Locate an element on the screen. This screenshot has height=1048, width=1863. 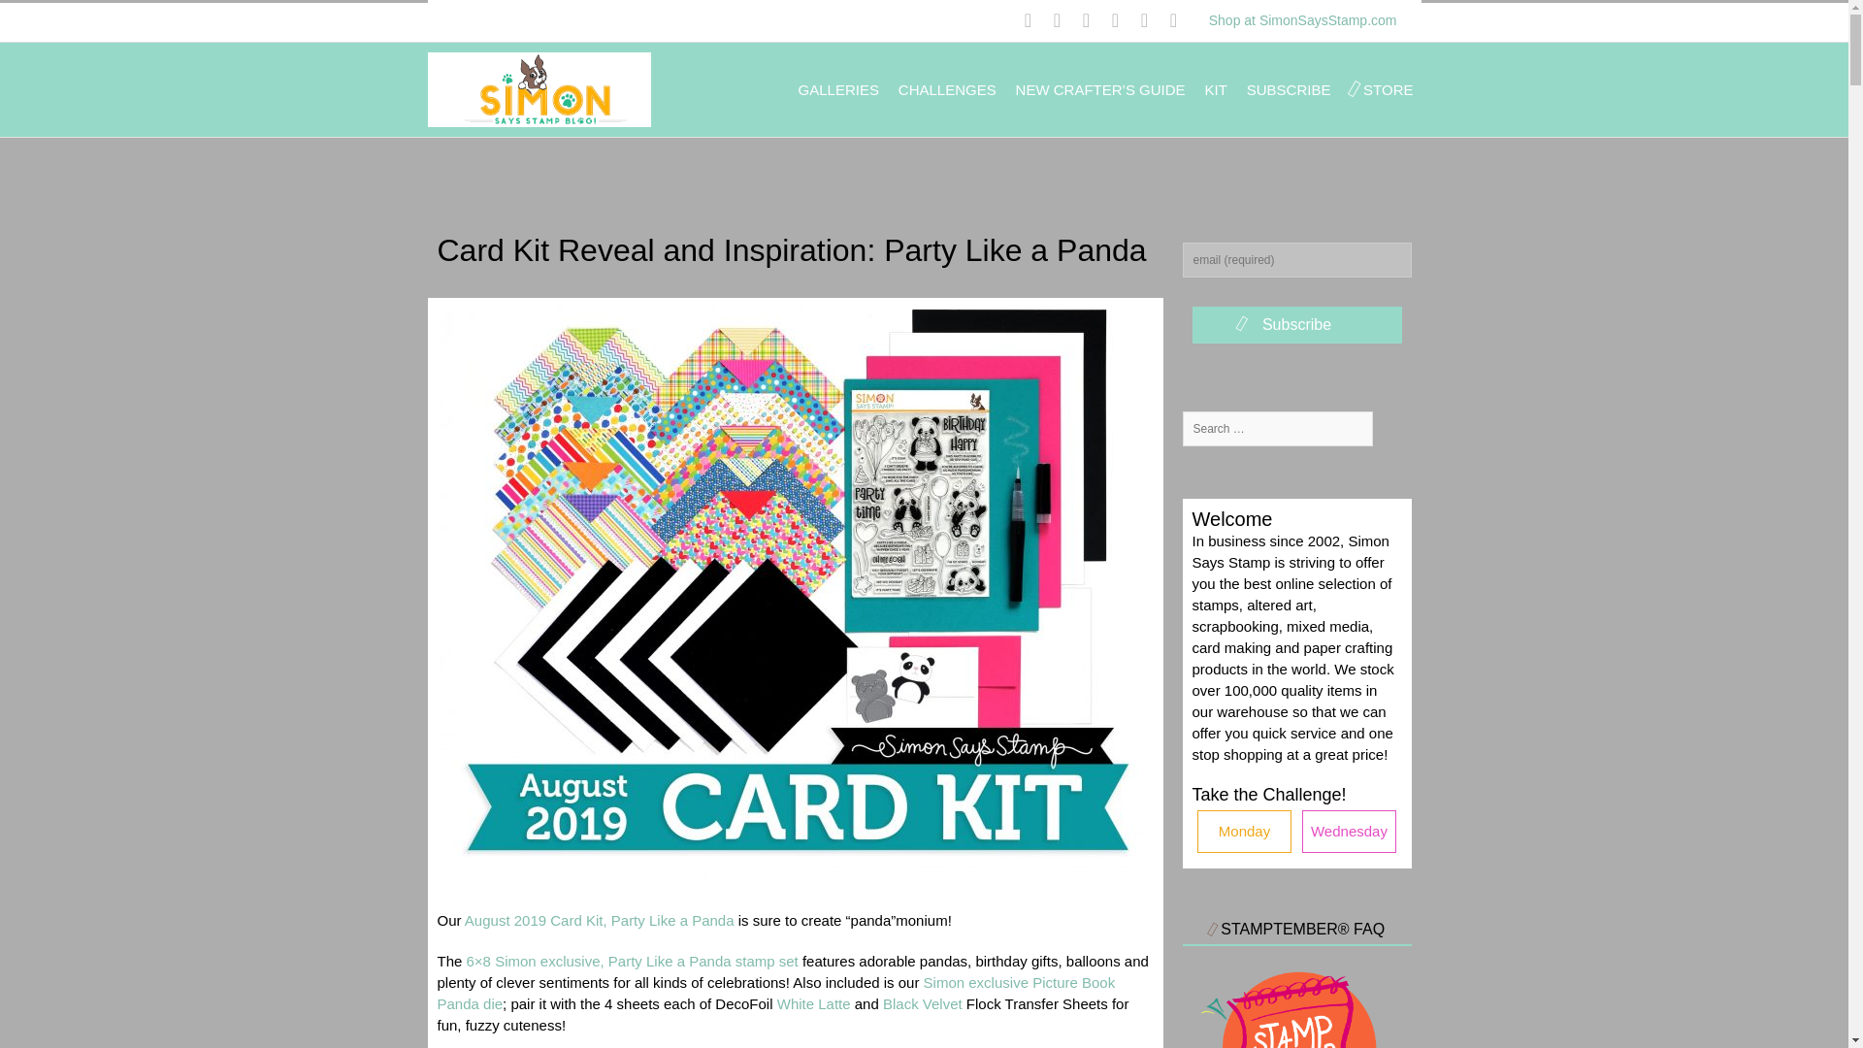
Subscribe is located at coordinates (1296, 325).